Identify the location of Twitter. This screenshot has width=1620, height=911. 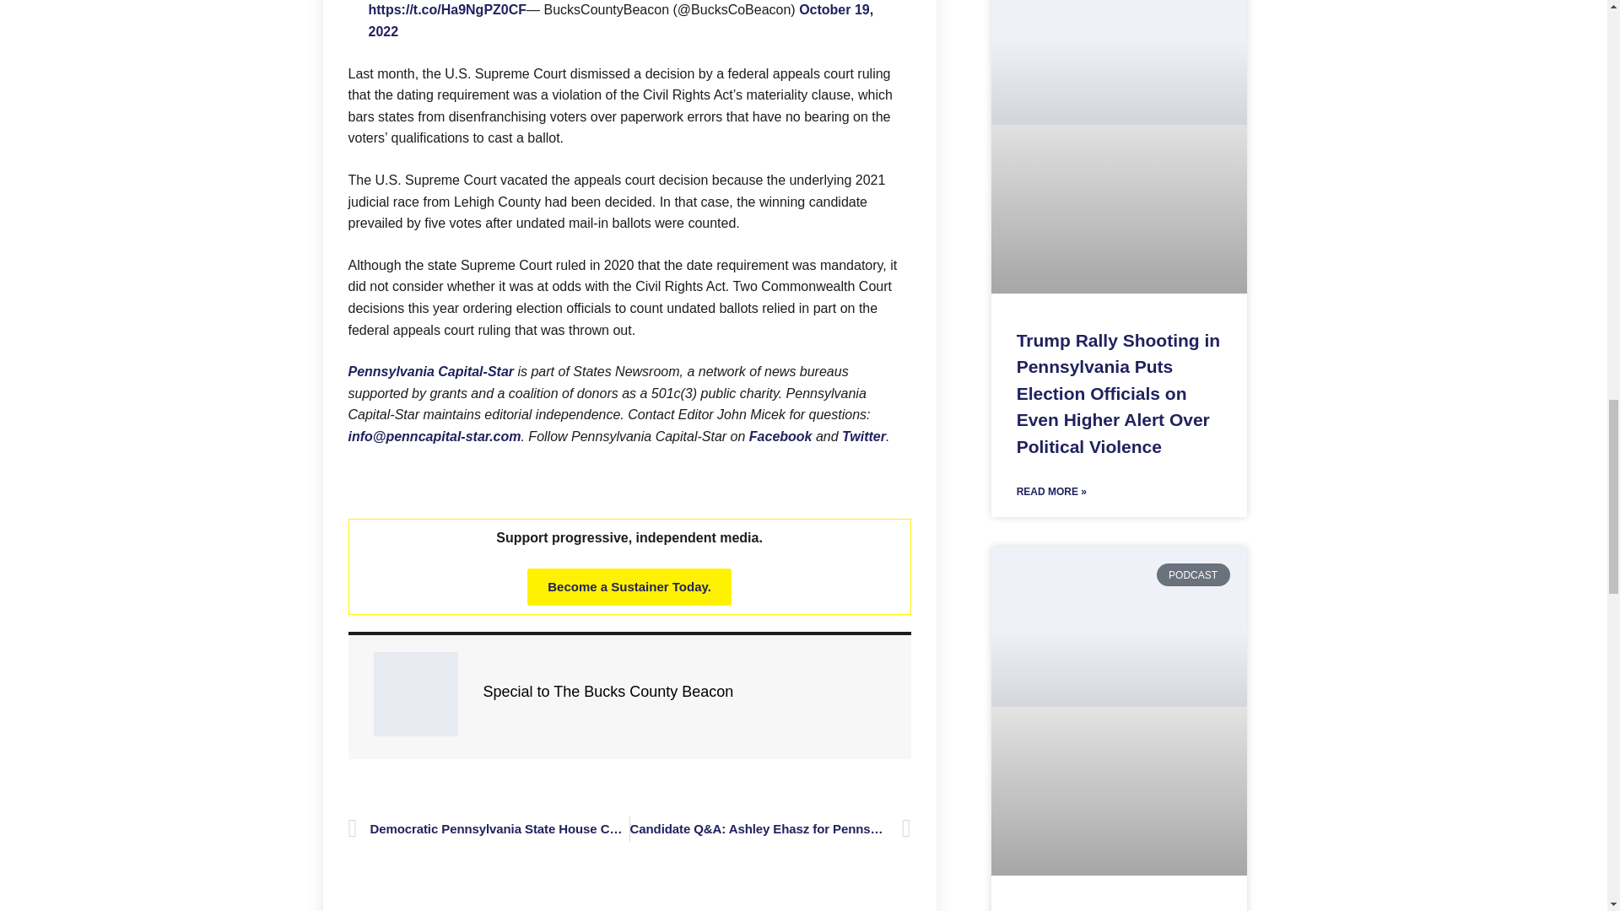
(864, 435).